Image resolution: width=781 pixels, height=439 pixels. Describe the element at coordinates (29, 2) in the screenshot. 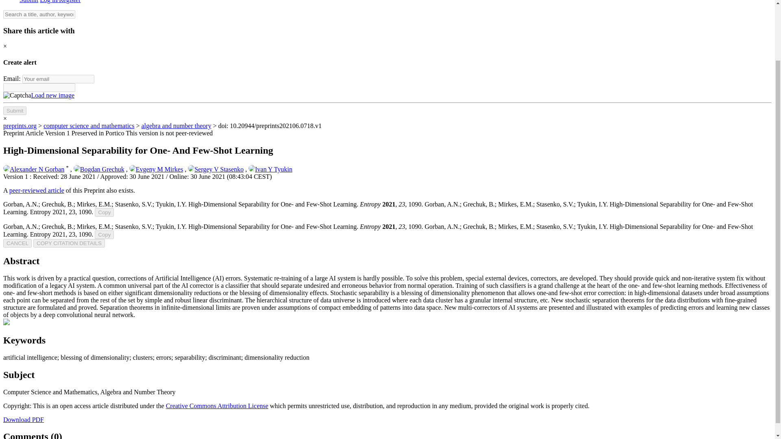

I see `Submit` at that location.